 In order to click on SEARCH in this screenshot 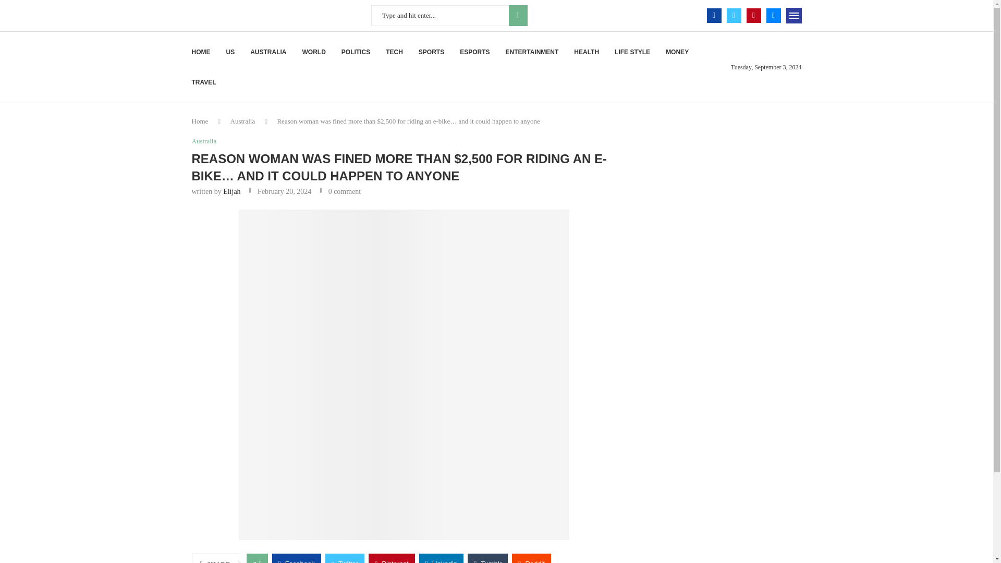, I will do `click(518, 15)`.